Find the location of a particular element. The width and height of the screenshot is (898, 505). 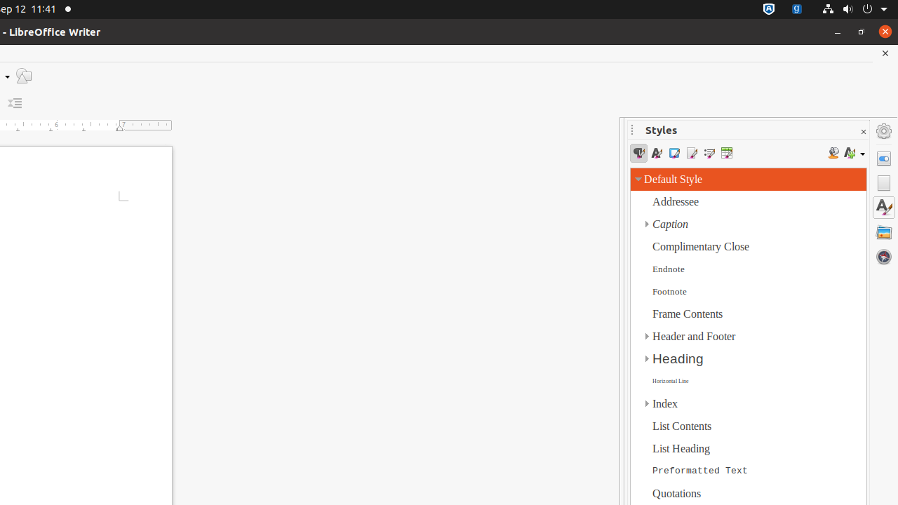

List Styles is located at coordinates (709, 153).